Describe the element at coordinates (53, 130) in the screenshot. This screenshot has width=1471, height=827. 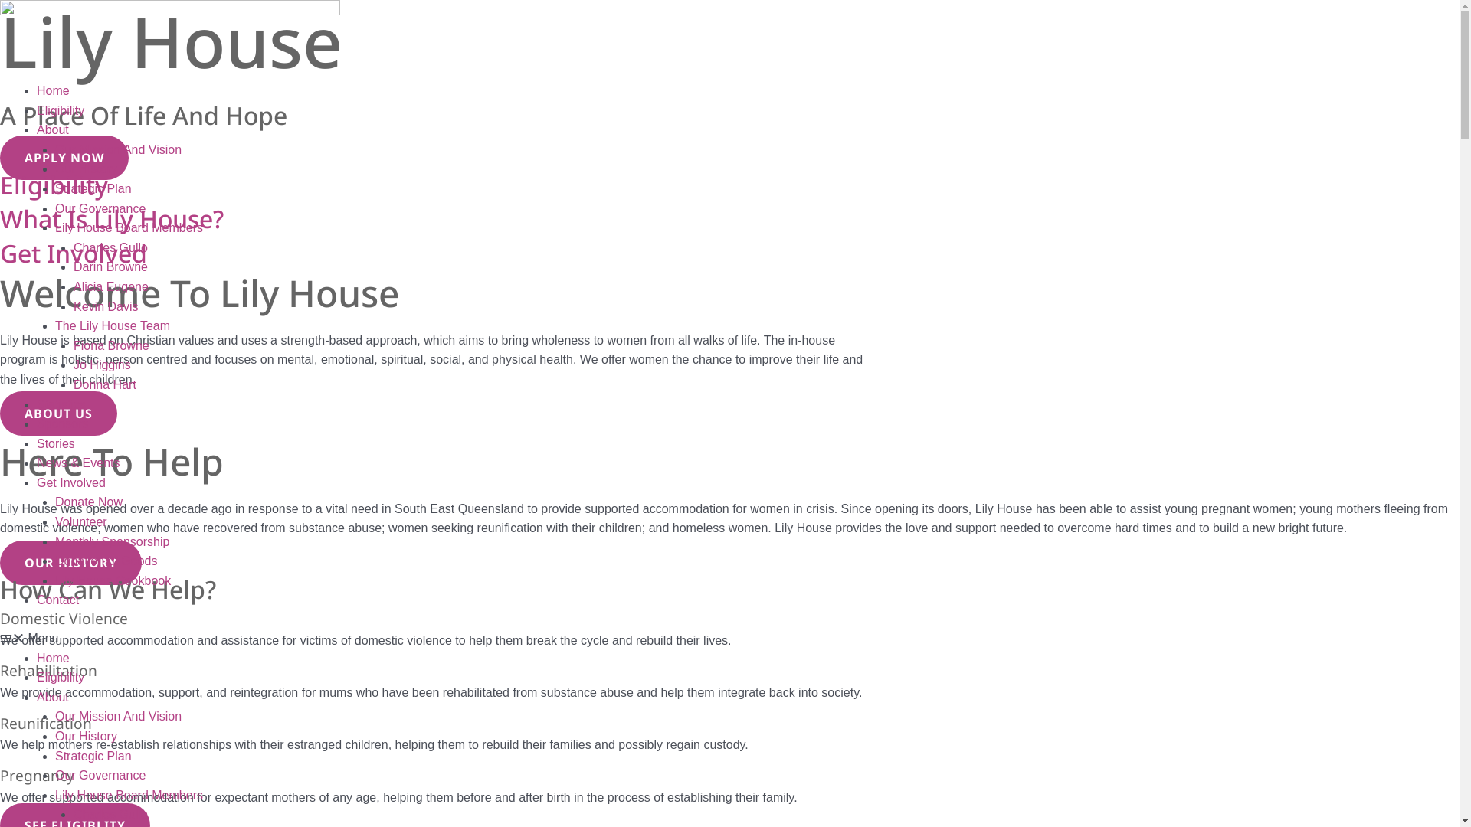
I see `About` at that location.